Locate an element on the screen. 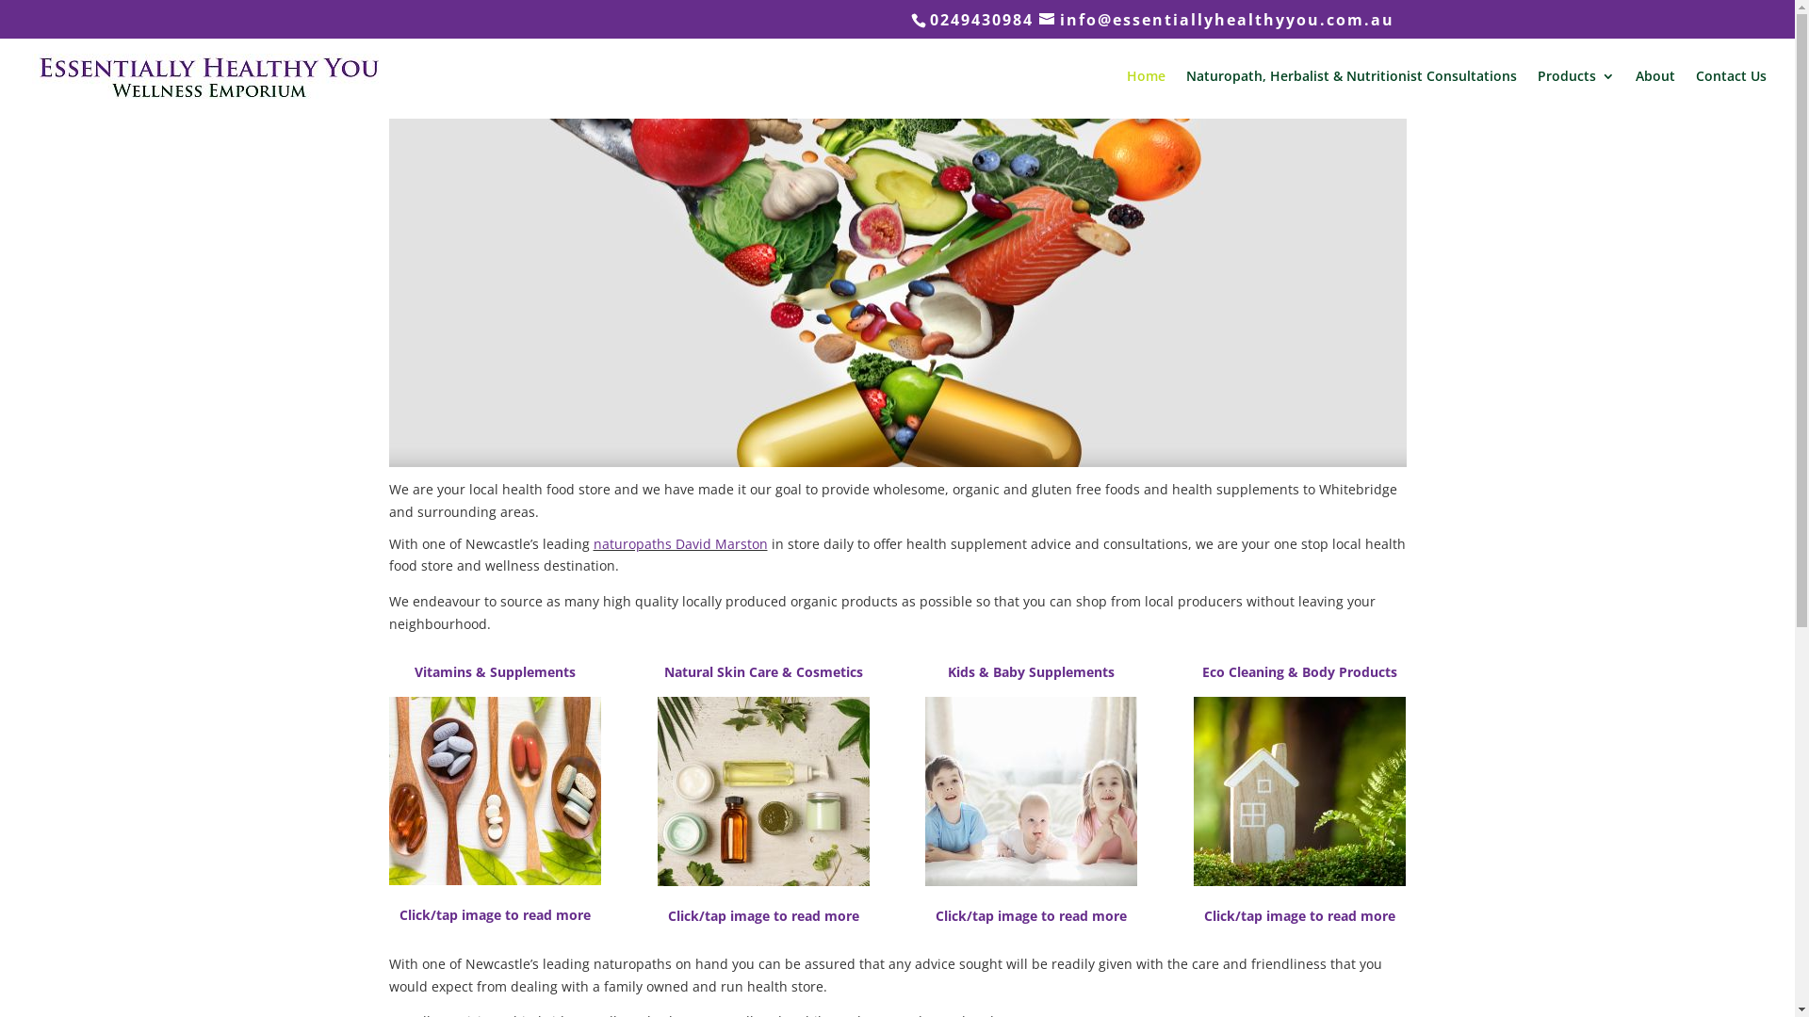 This screenshot has height=1017, width=1809. Products is located at coordinates (1576, 92).